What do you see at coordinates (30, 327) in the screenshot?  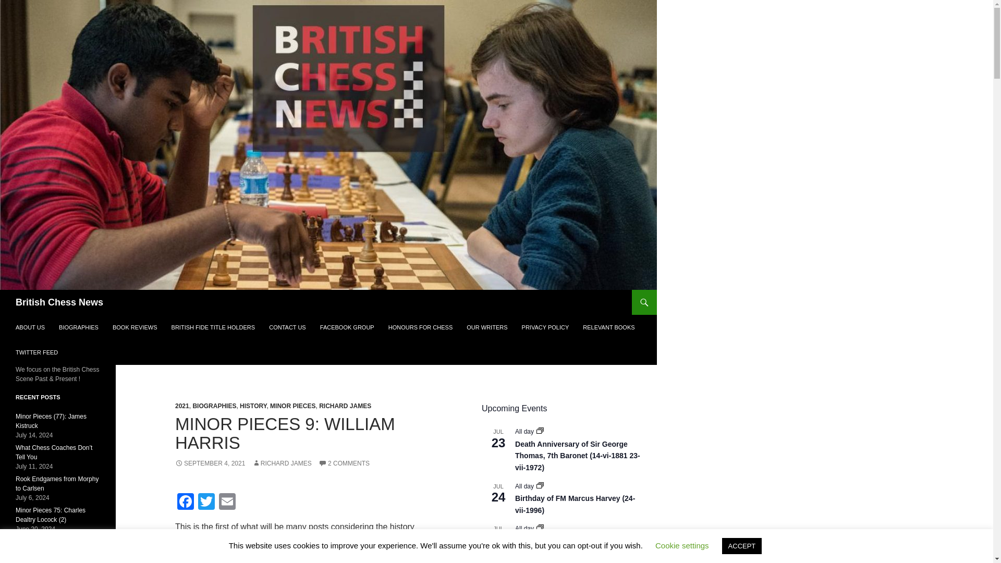 I see `ABOUT US` at bounding box center [30, 327].